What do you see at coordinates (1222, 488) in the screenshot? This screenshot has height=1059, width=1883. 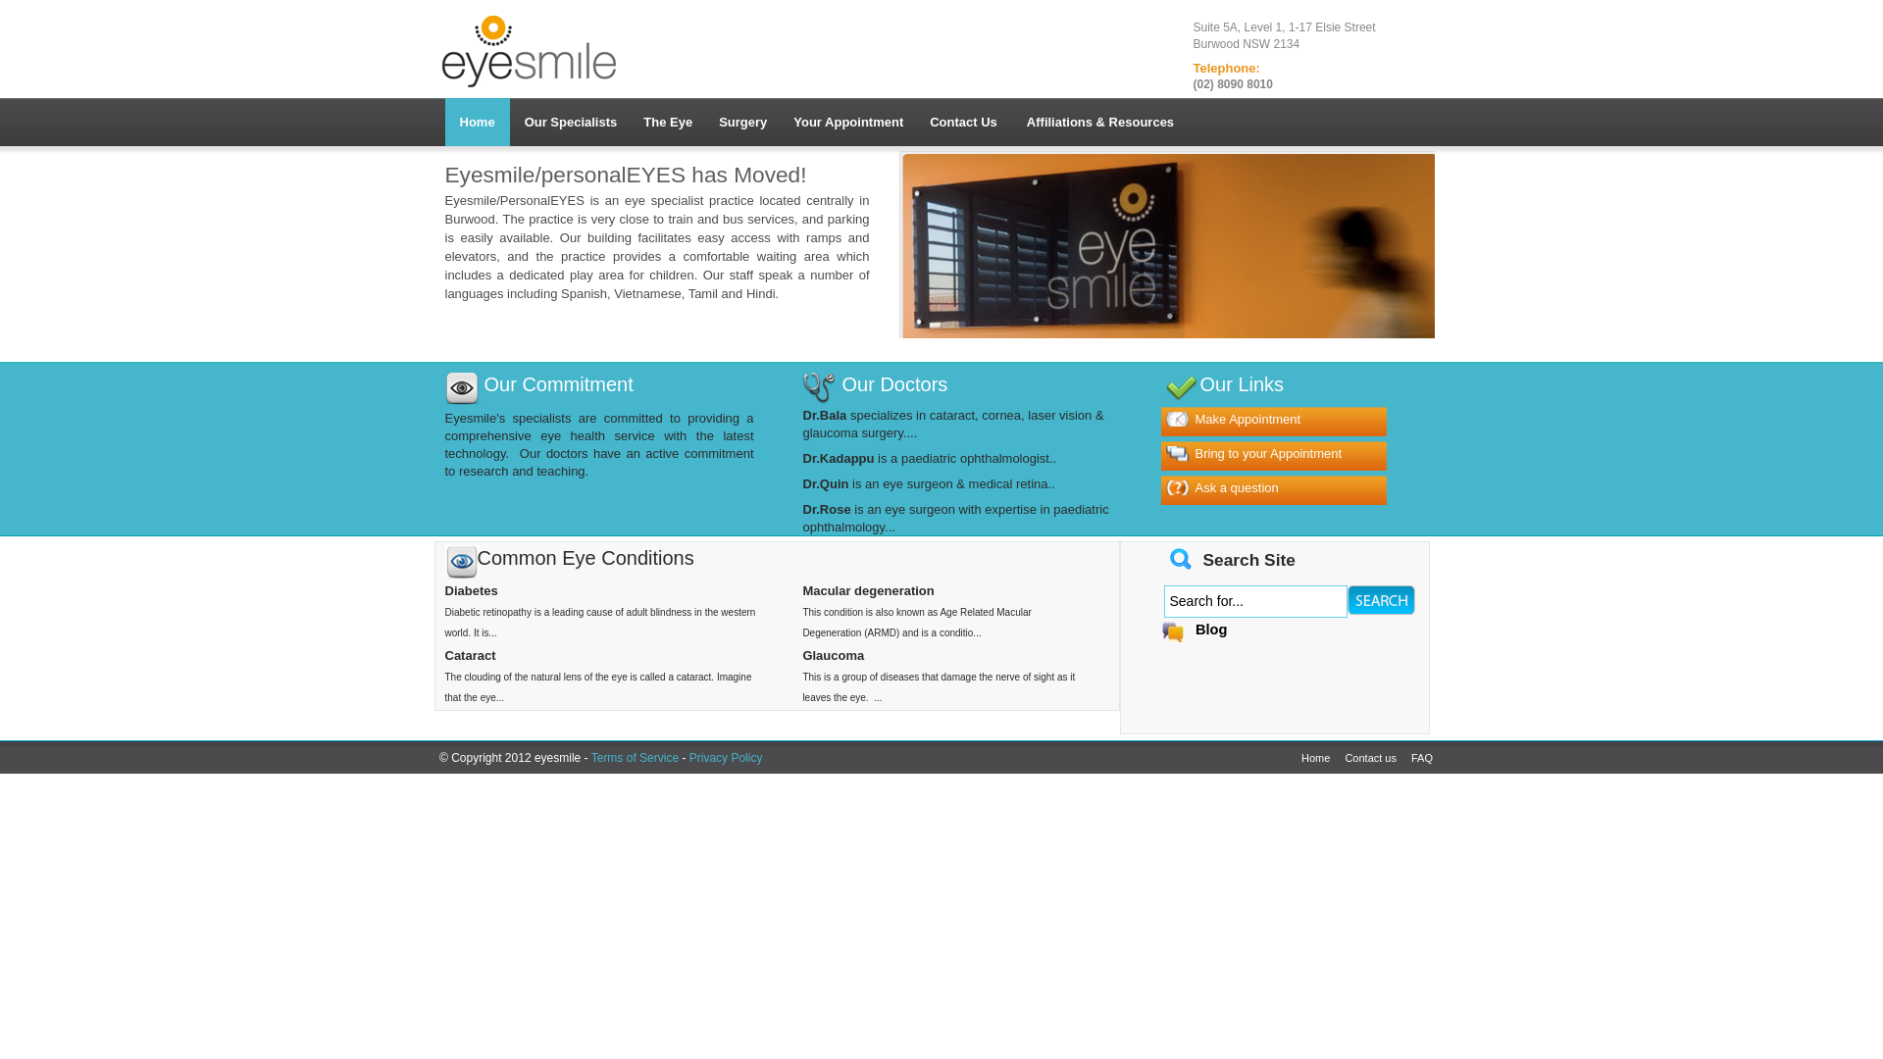 I see `Ask a question` at bounding box center [1222, 488].